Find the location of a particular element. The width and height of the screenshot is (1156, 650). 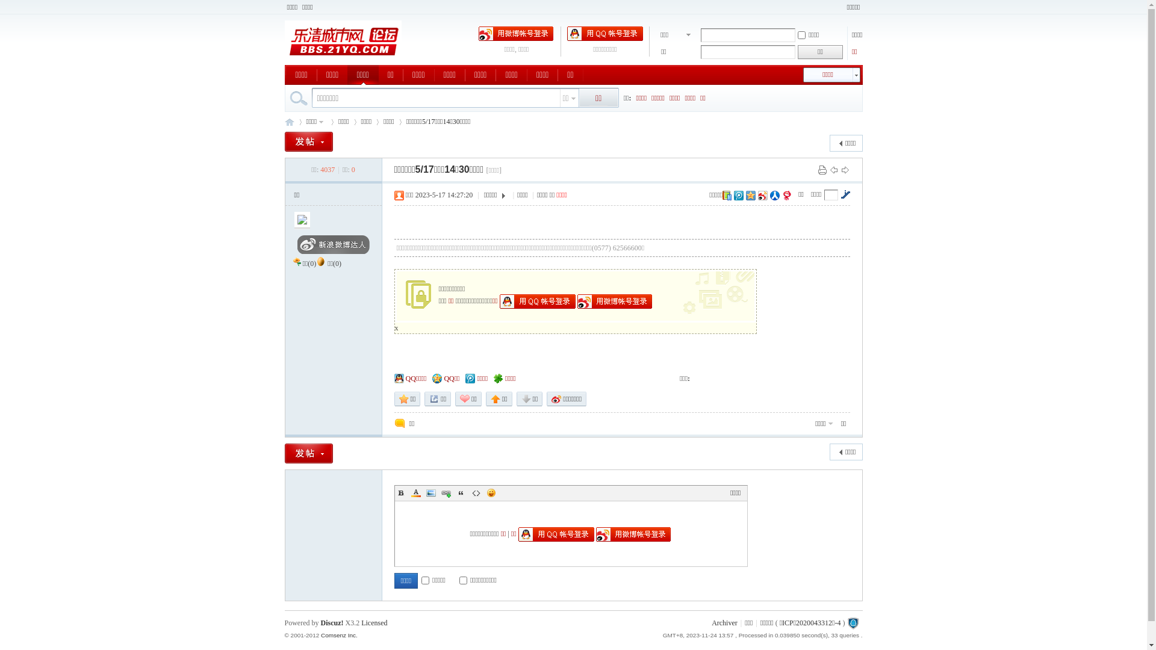

Smilies is located at coordinates (491, 493).